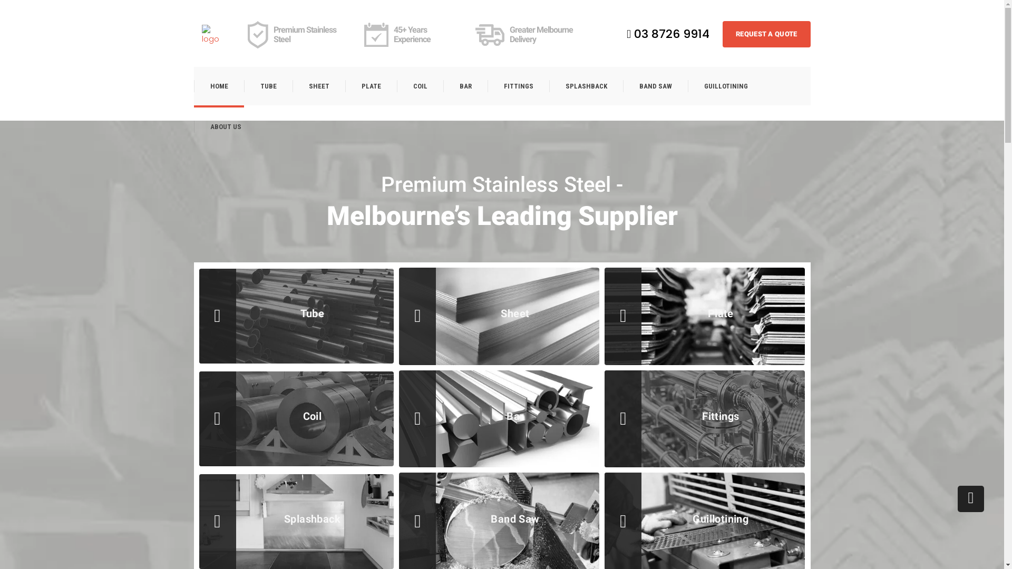 The width and height of the screenshot is (1012, 569). I want to click on FITTINGS, so click(518, 86).